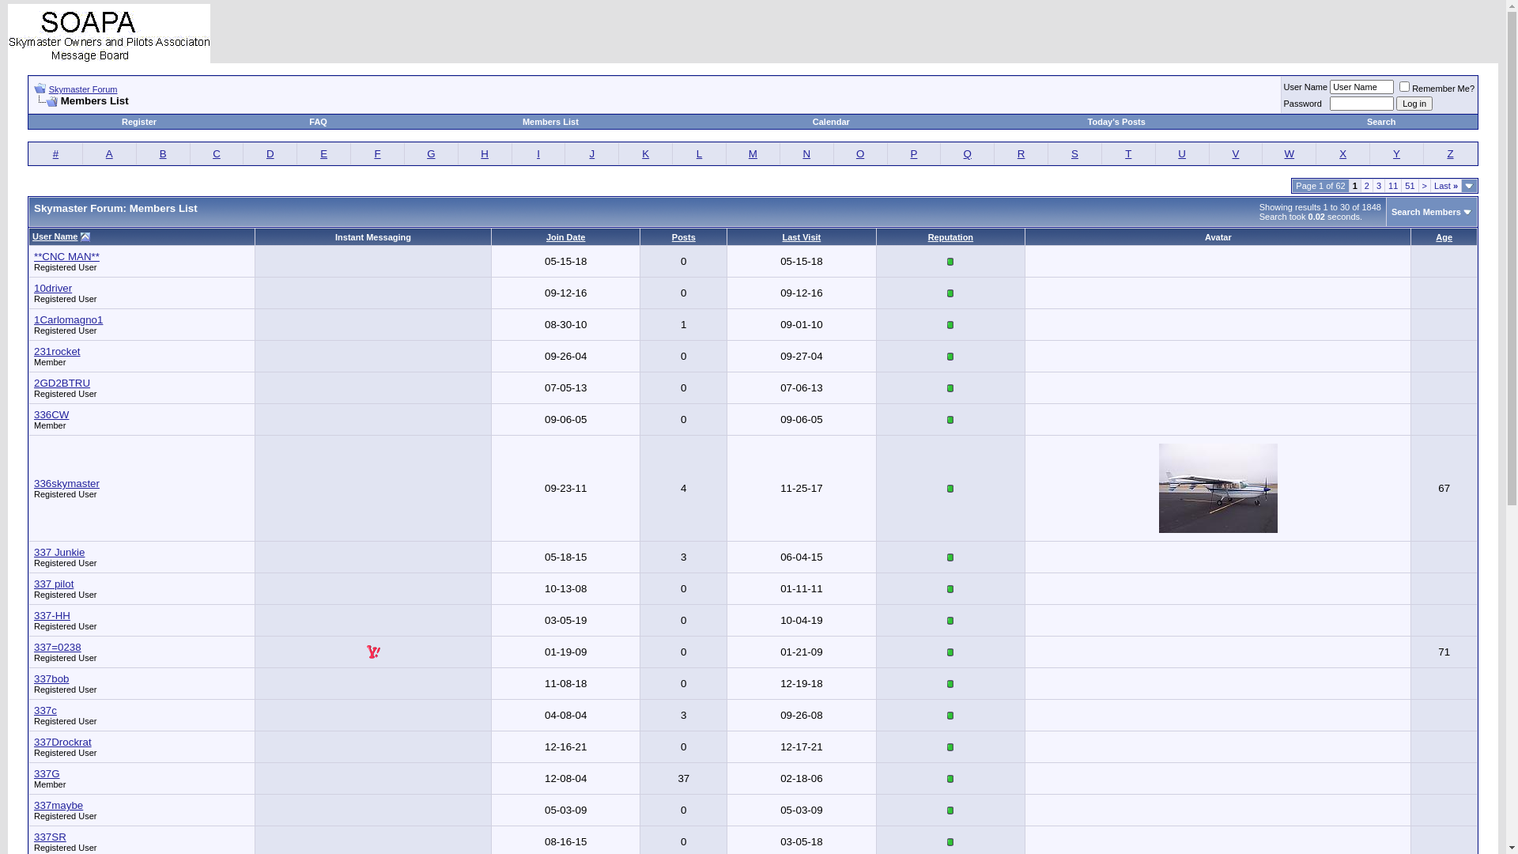  Describe the element at coordinates (593, 153) in the screenshot. I see `J` at that location.